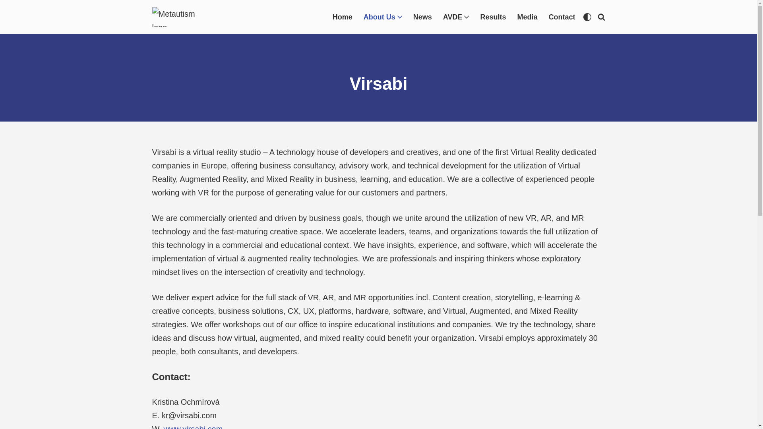 The width and height of the screenshot is (763, 429). Describe the element at coordinates (562, 17) in the screenshot. I see `Contact` at that location.